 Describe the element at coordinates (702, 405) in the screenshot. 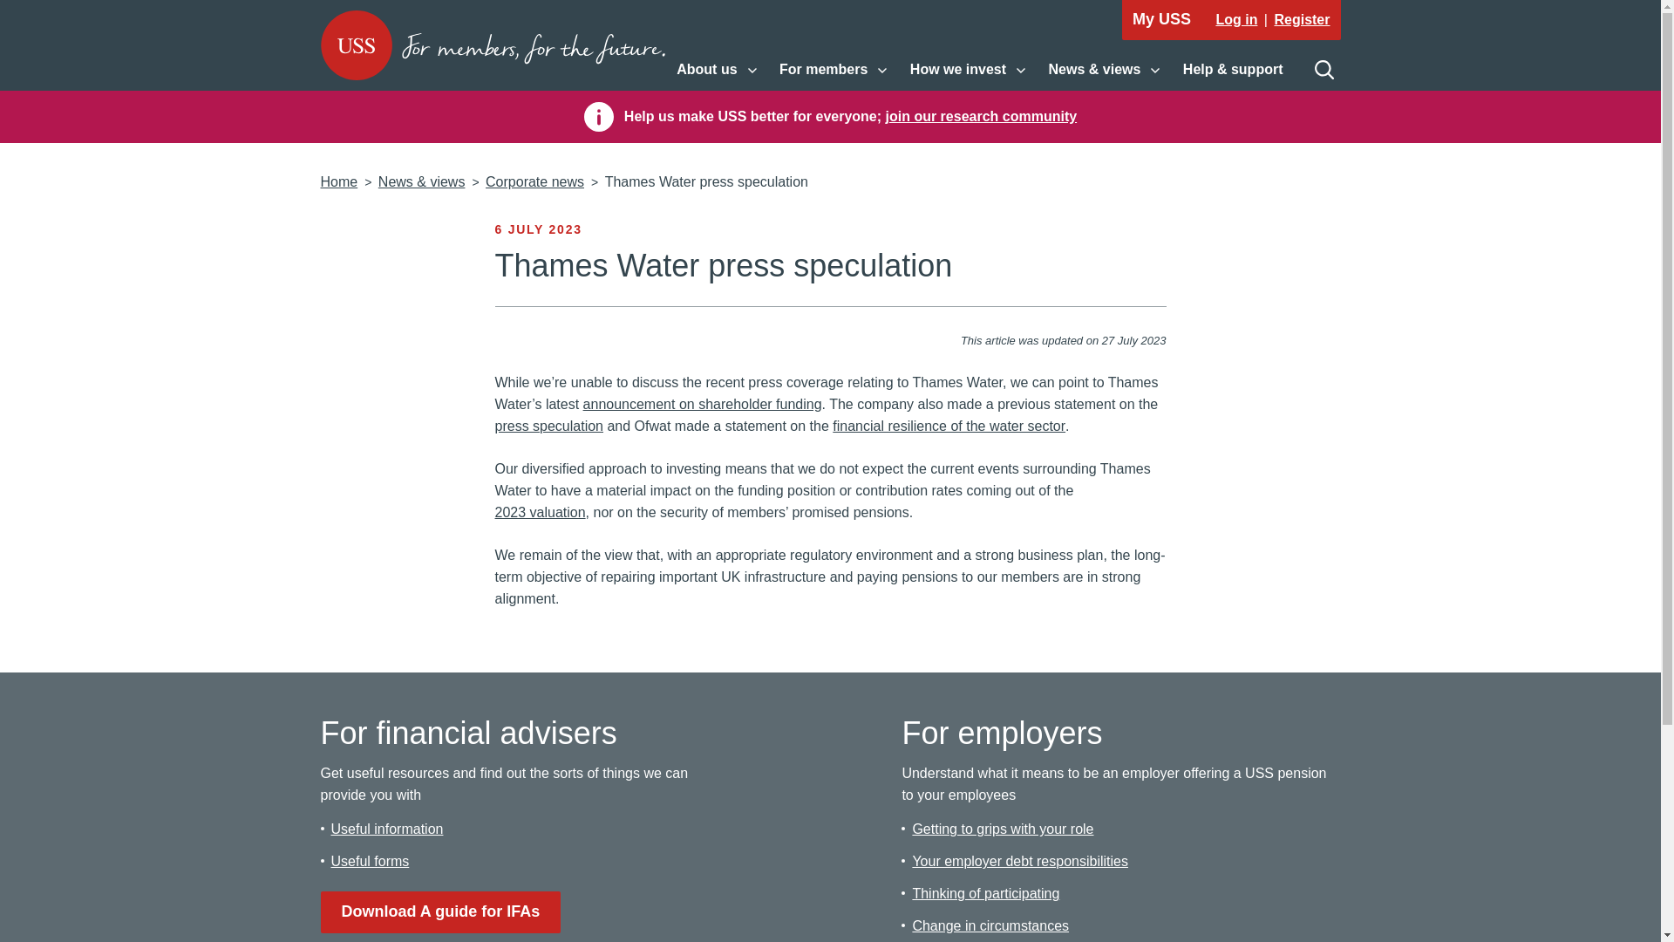

I see `announcement on shareholder funding` at that location.